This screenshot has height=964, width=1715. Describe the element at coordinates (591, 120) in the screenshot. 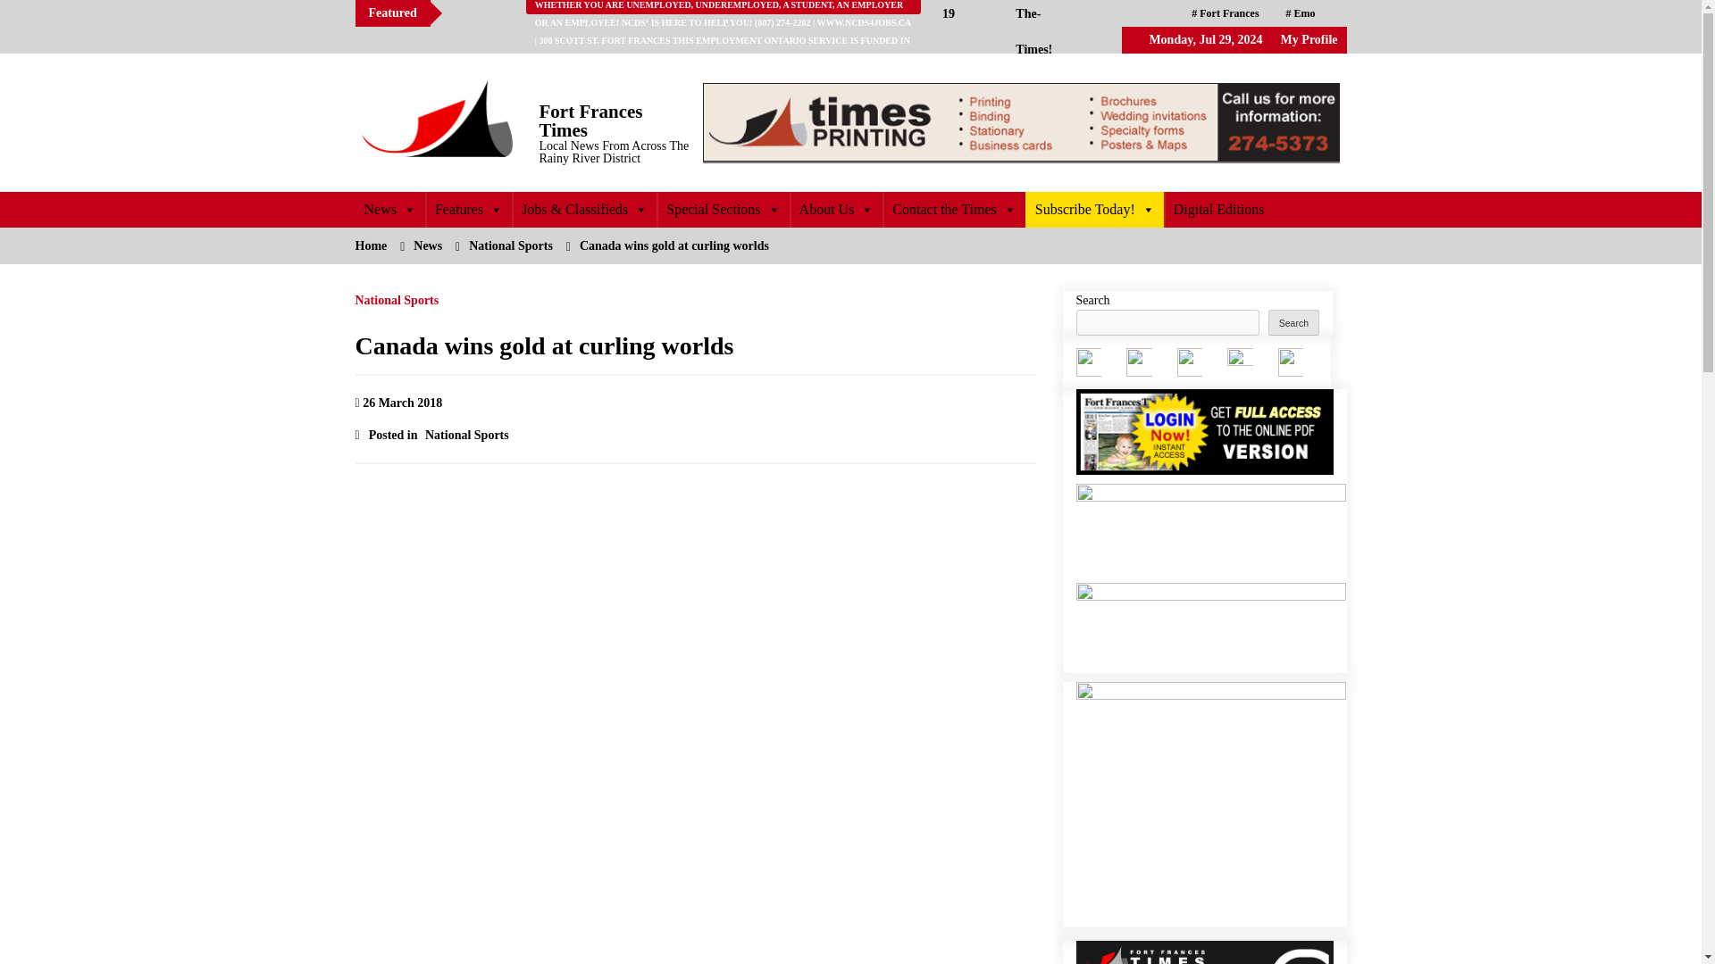

I see `Fort Frances Times` at that location.